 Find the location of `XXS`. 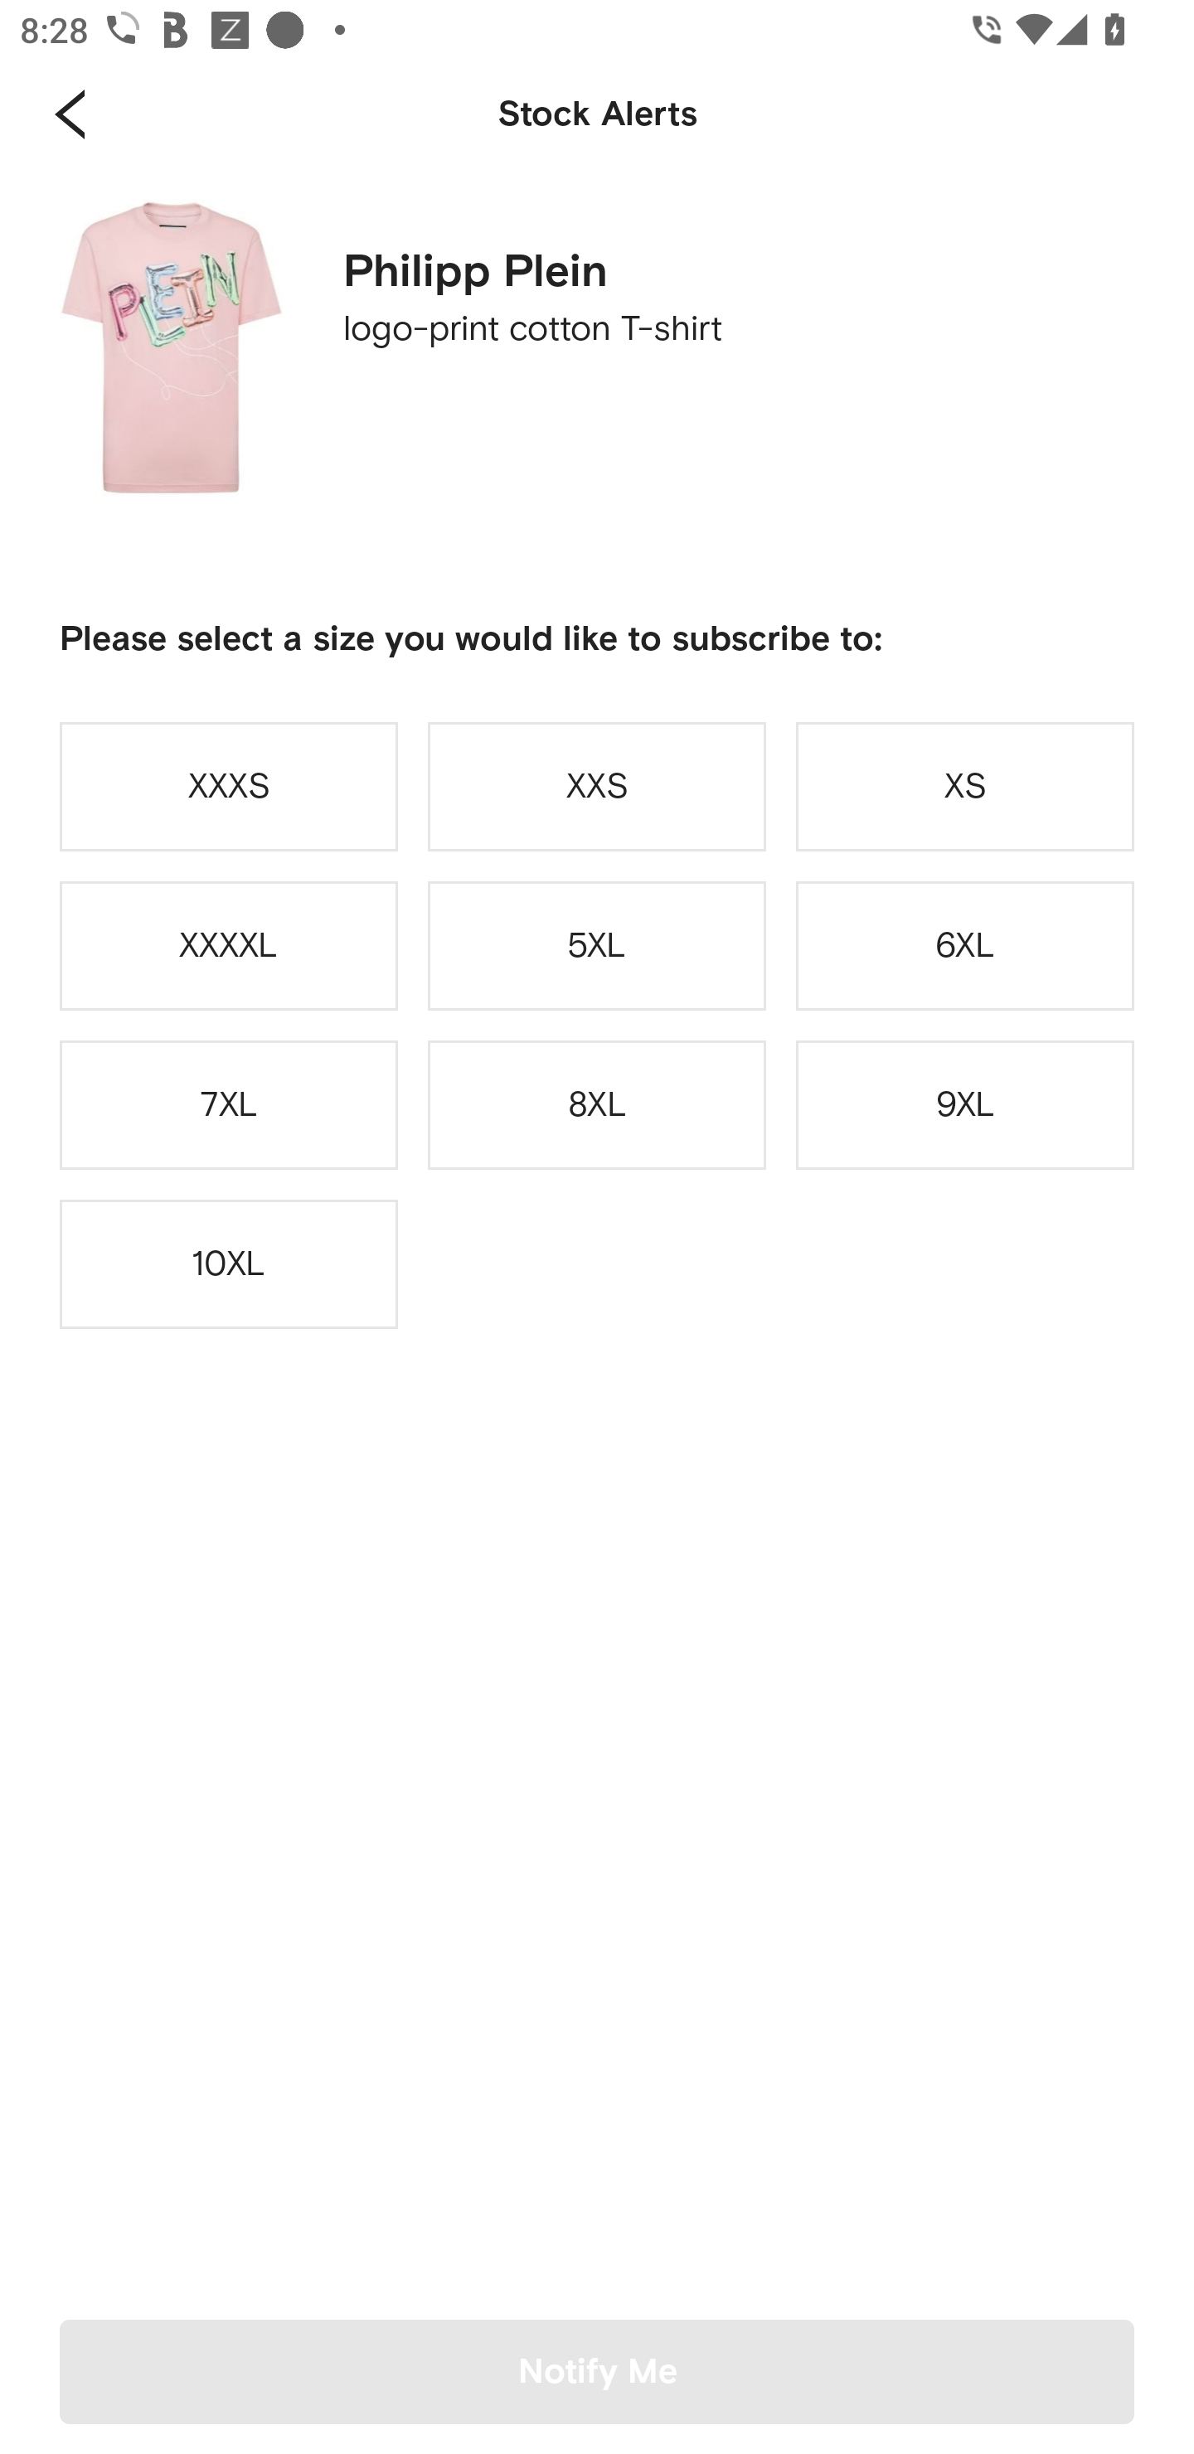

XXS is located at coordinates (597, 786).